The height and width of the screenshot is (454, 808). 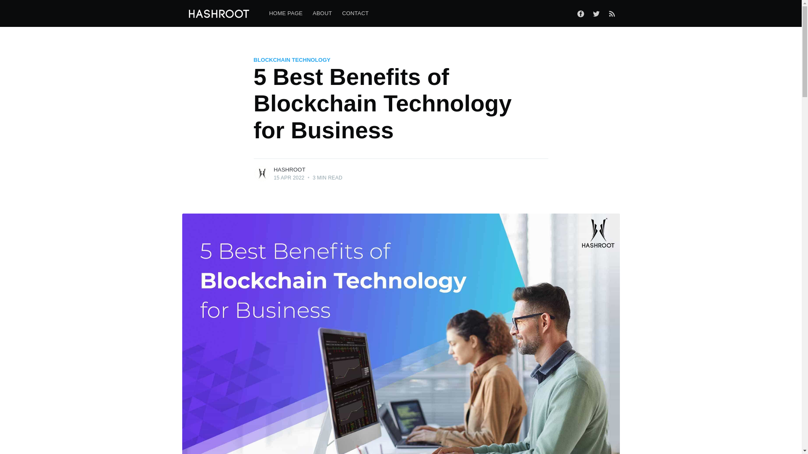 I want to click on Facebook, so click(x=580, y=13).